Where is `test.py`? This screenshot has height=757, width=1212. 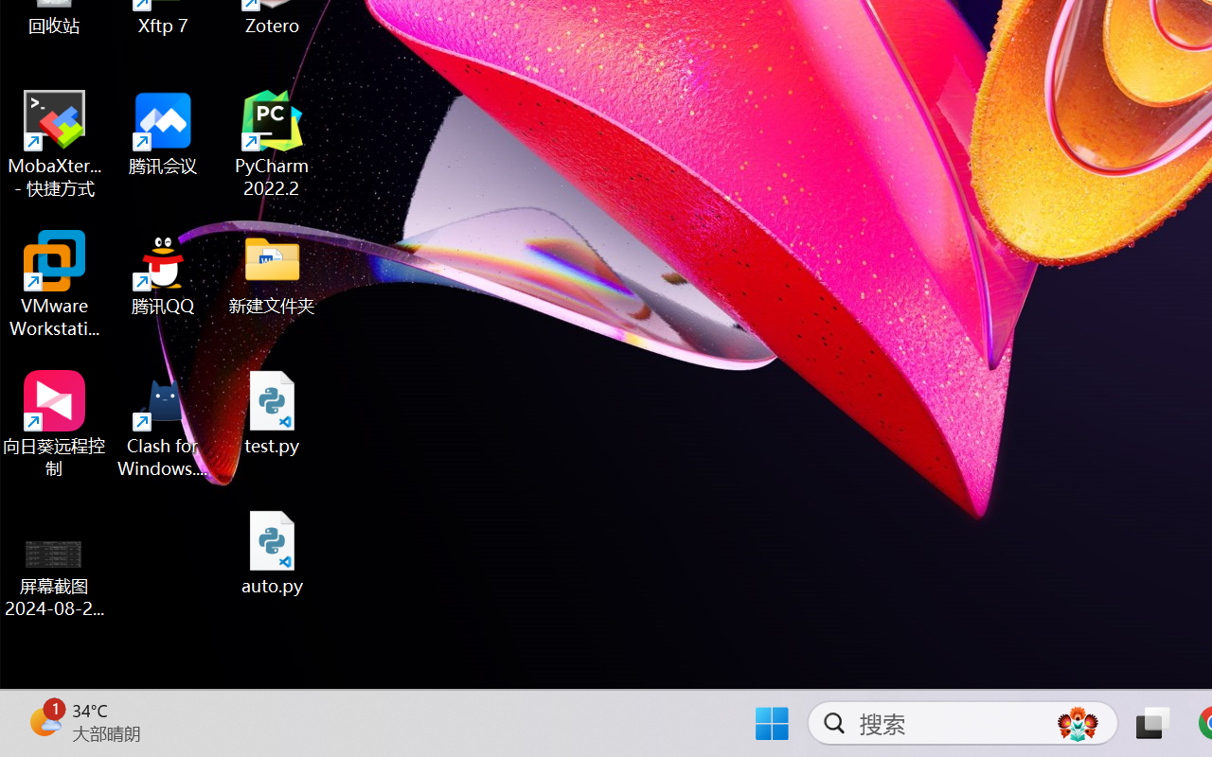
test.py is located at coordinates (273, 413).